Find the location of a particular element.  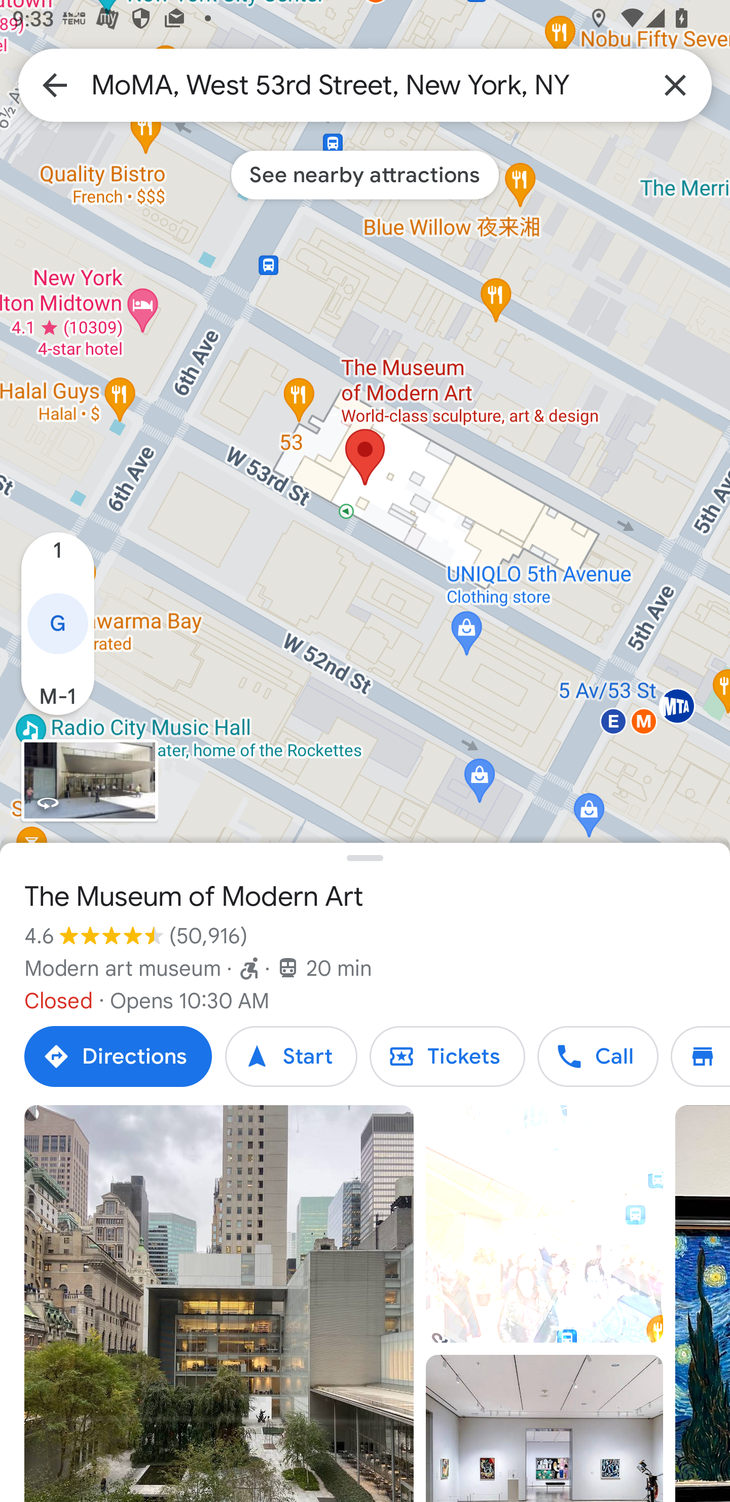

Back is located at coordinates (55, 84).